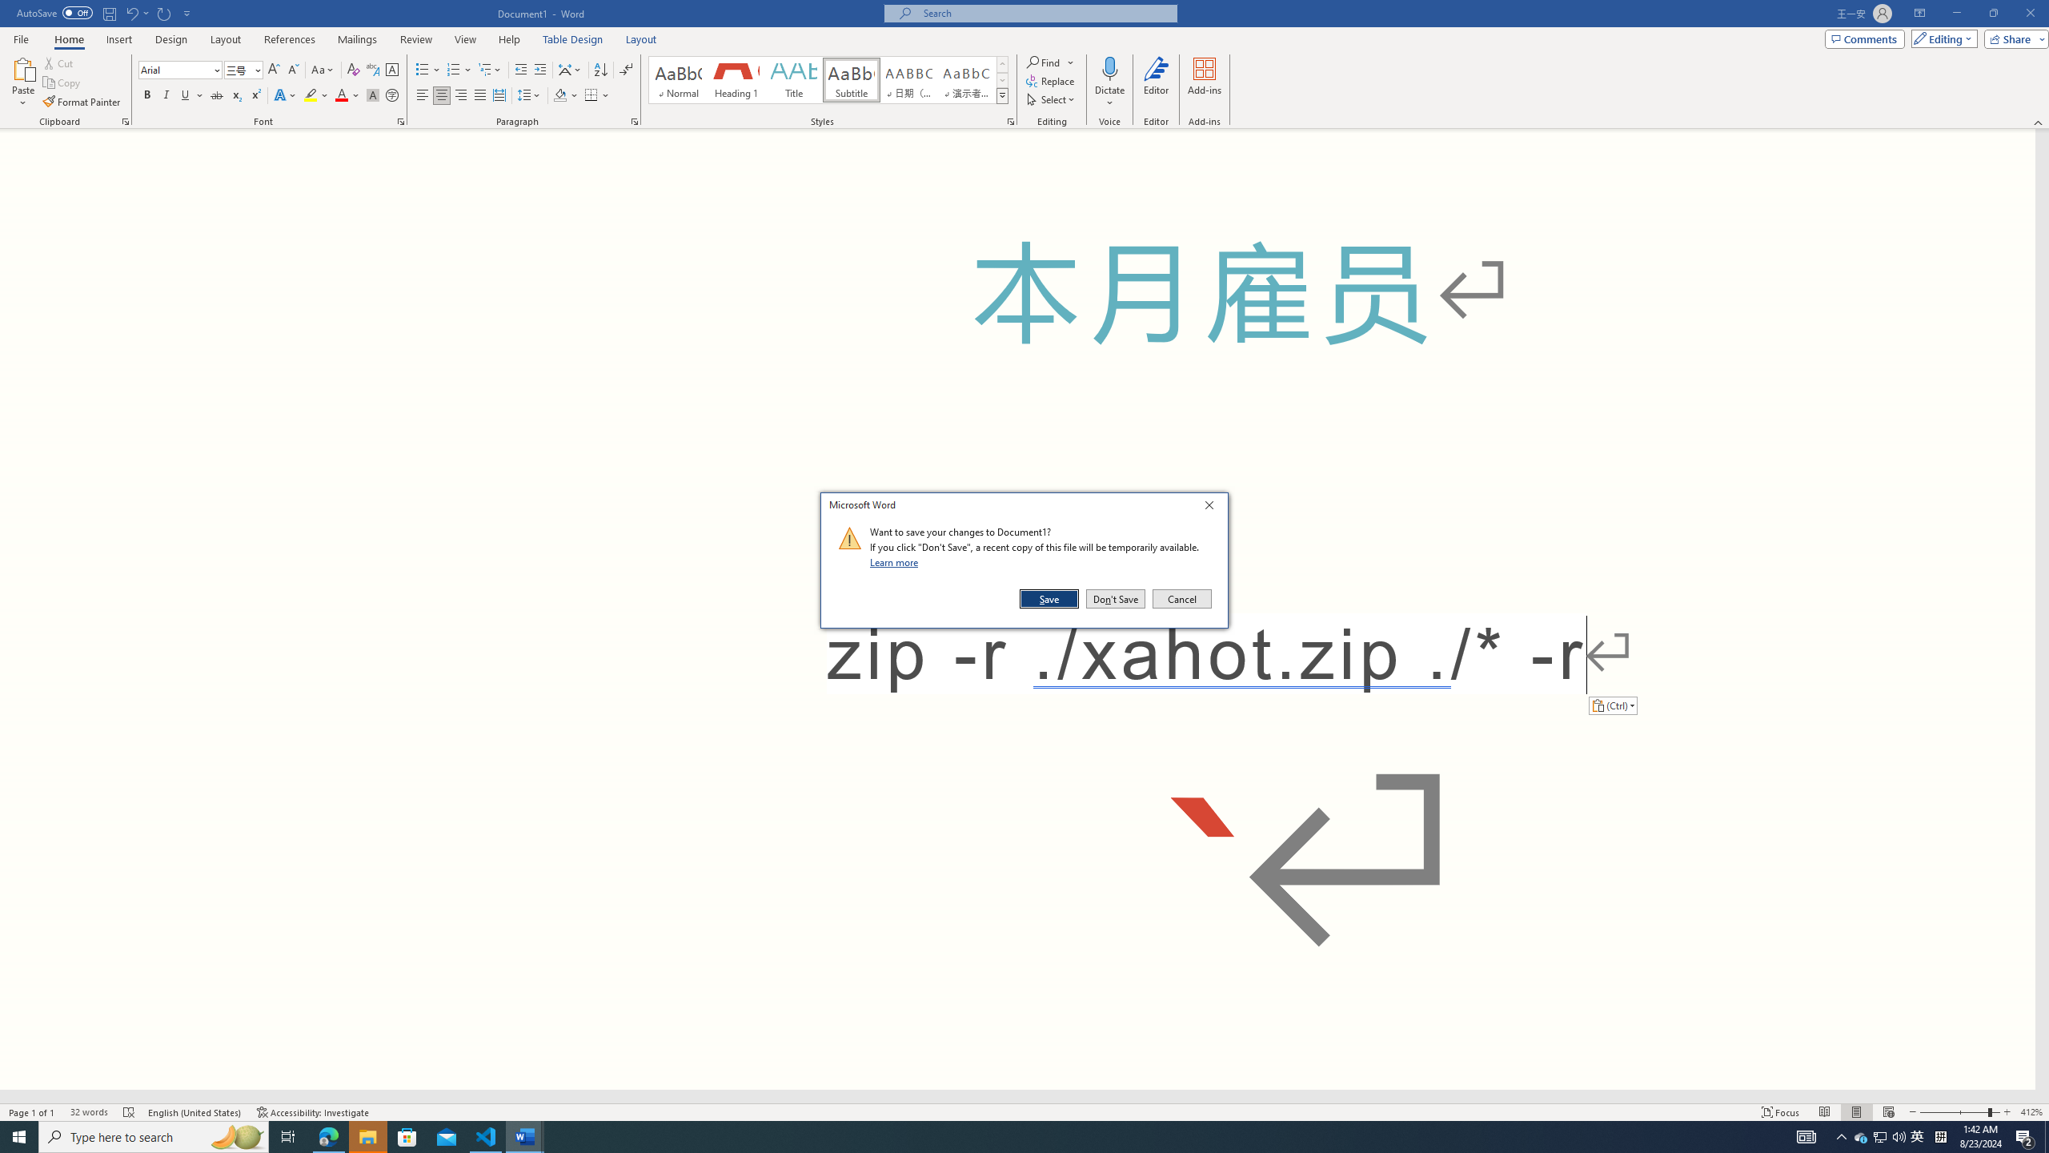  I want to click on Office Clipboard..., so click(125, 122).